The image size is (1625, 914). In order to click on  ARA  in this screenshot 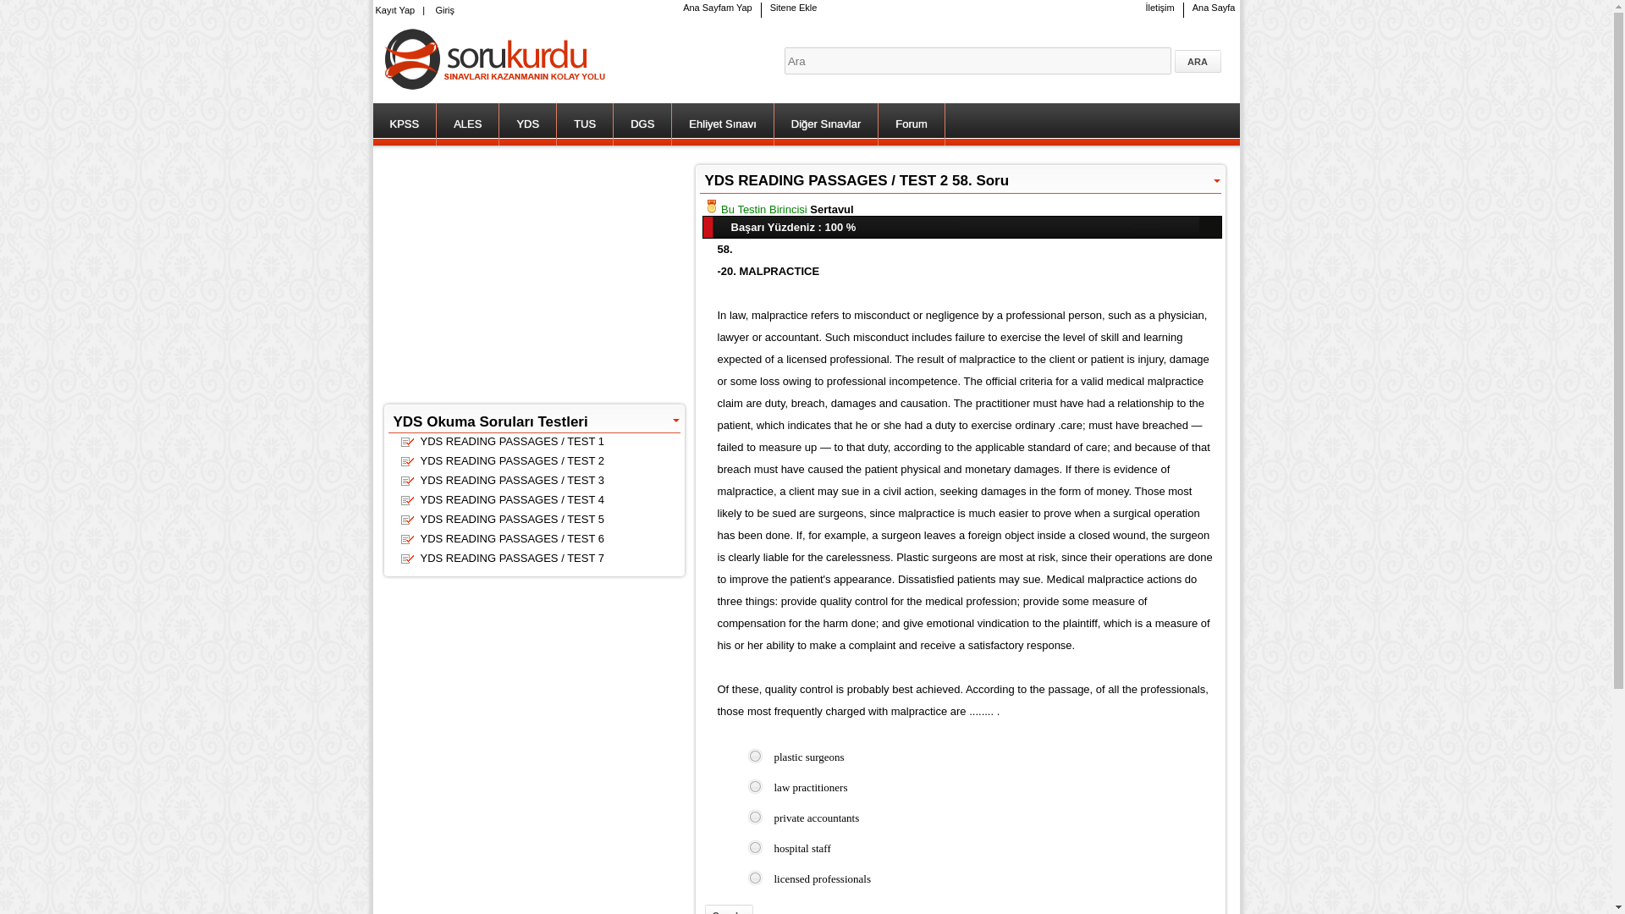, I will do `click(1198, 61)`.